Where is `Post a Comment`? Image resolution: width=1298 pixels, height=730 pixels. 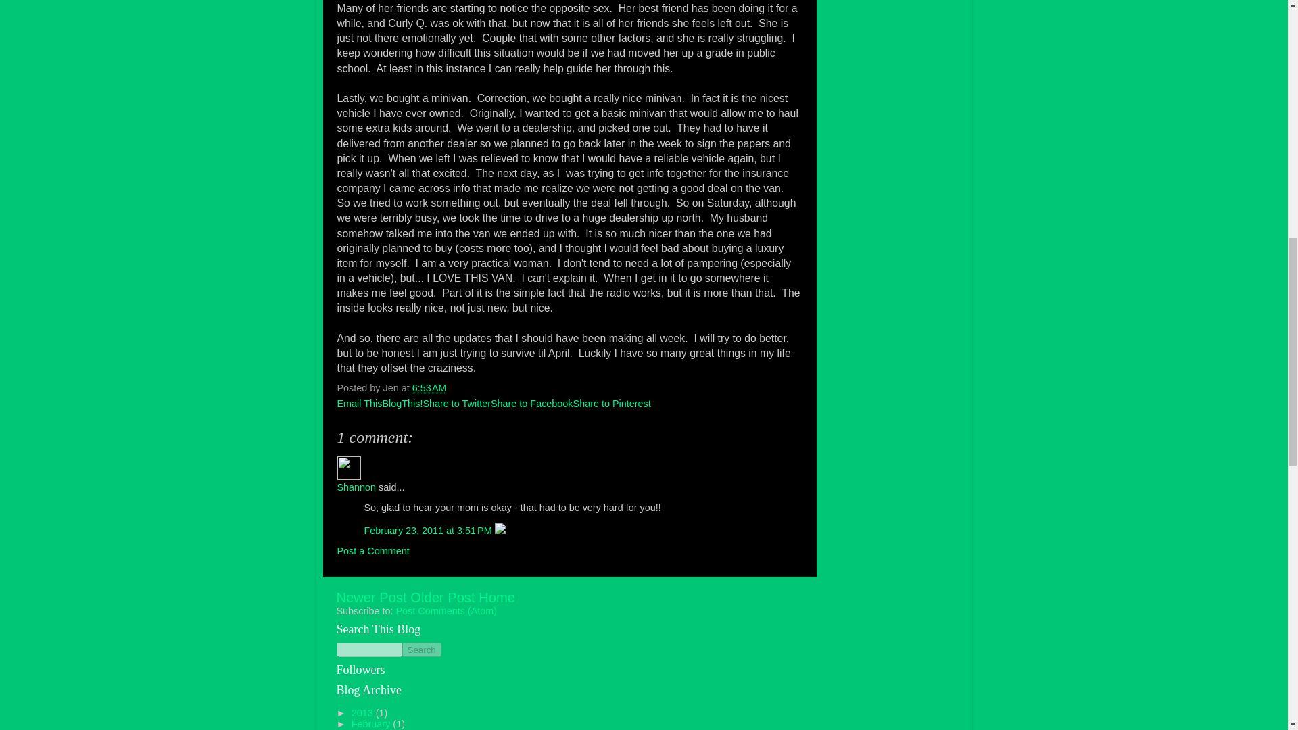 Post a Comment is located at coordinates (372, 550).